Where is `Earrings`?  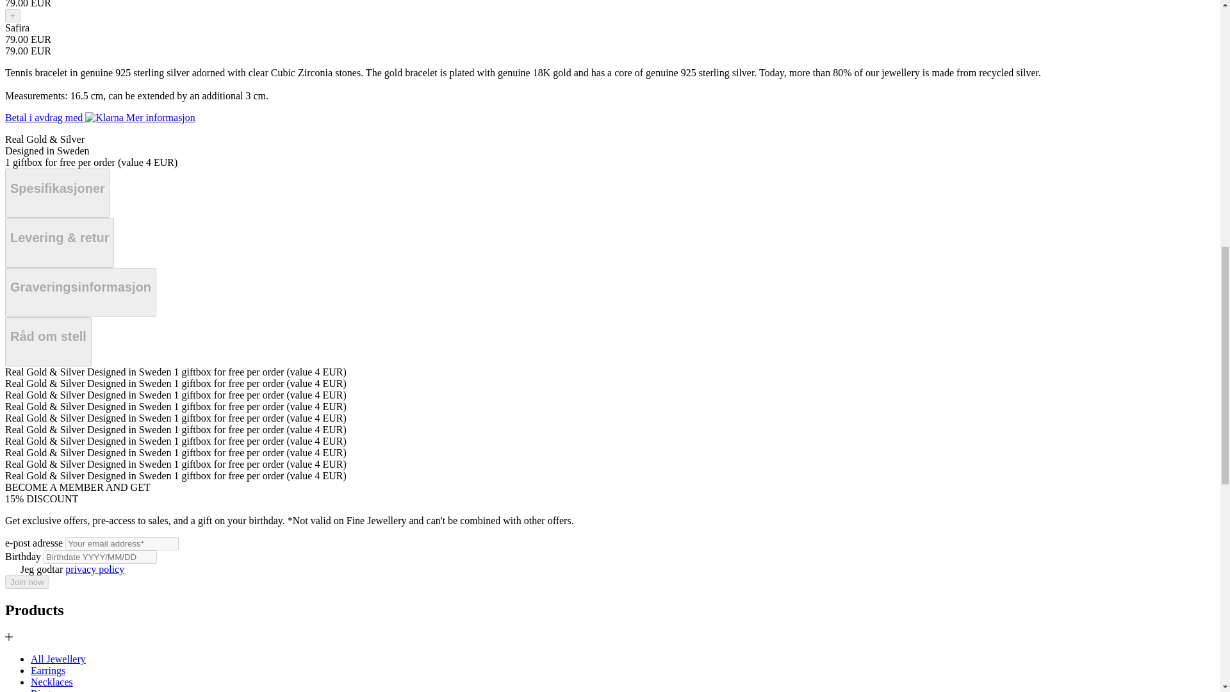
Earrings is located at coordinates (47, 670).